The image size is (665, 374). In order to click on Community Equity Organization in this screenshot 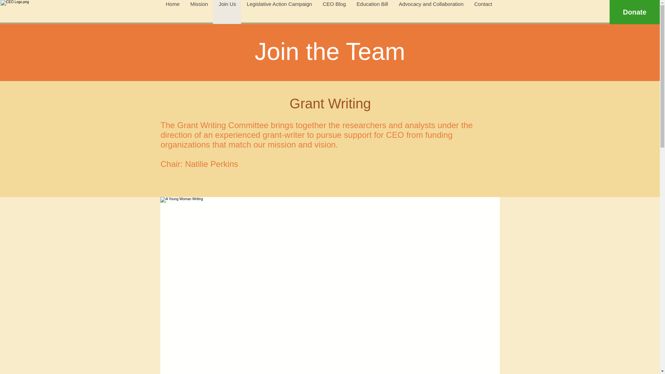, I will do `click(73, 12)`.